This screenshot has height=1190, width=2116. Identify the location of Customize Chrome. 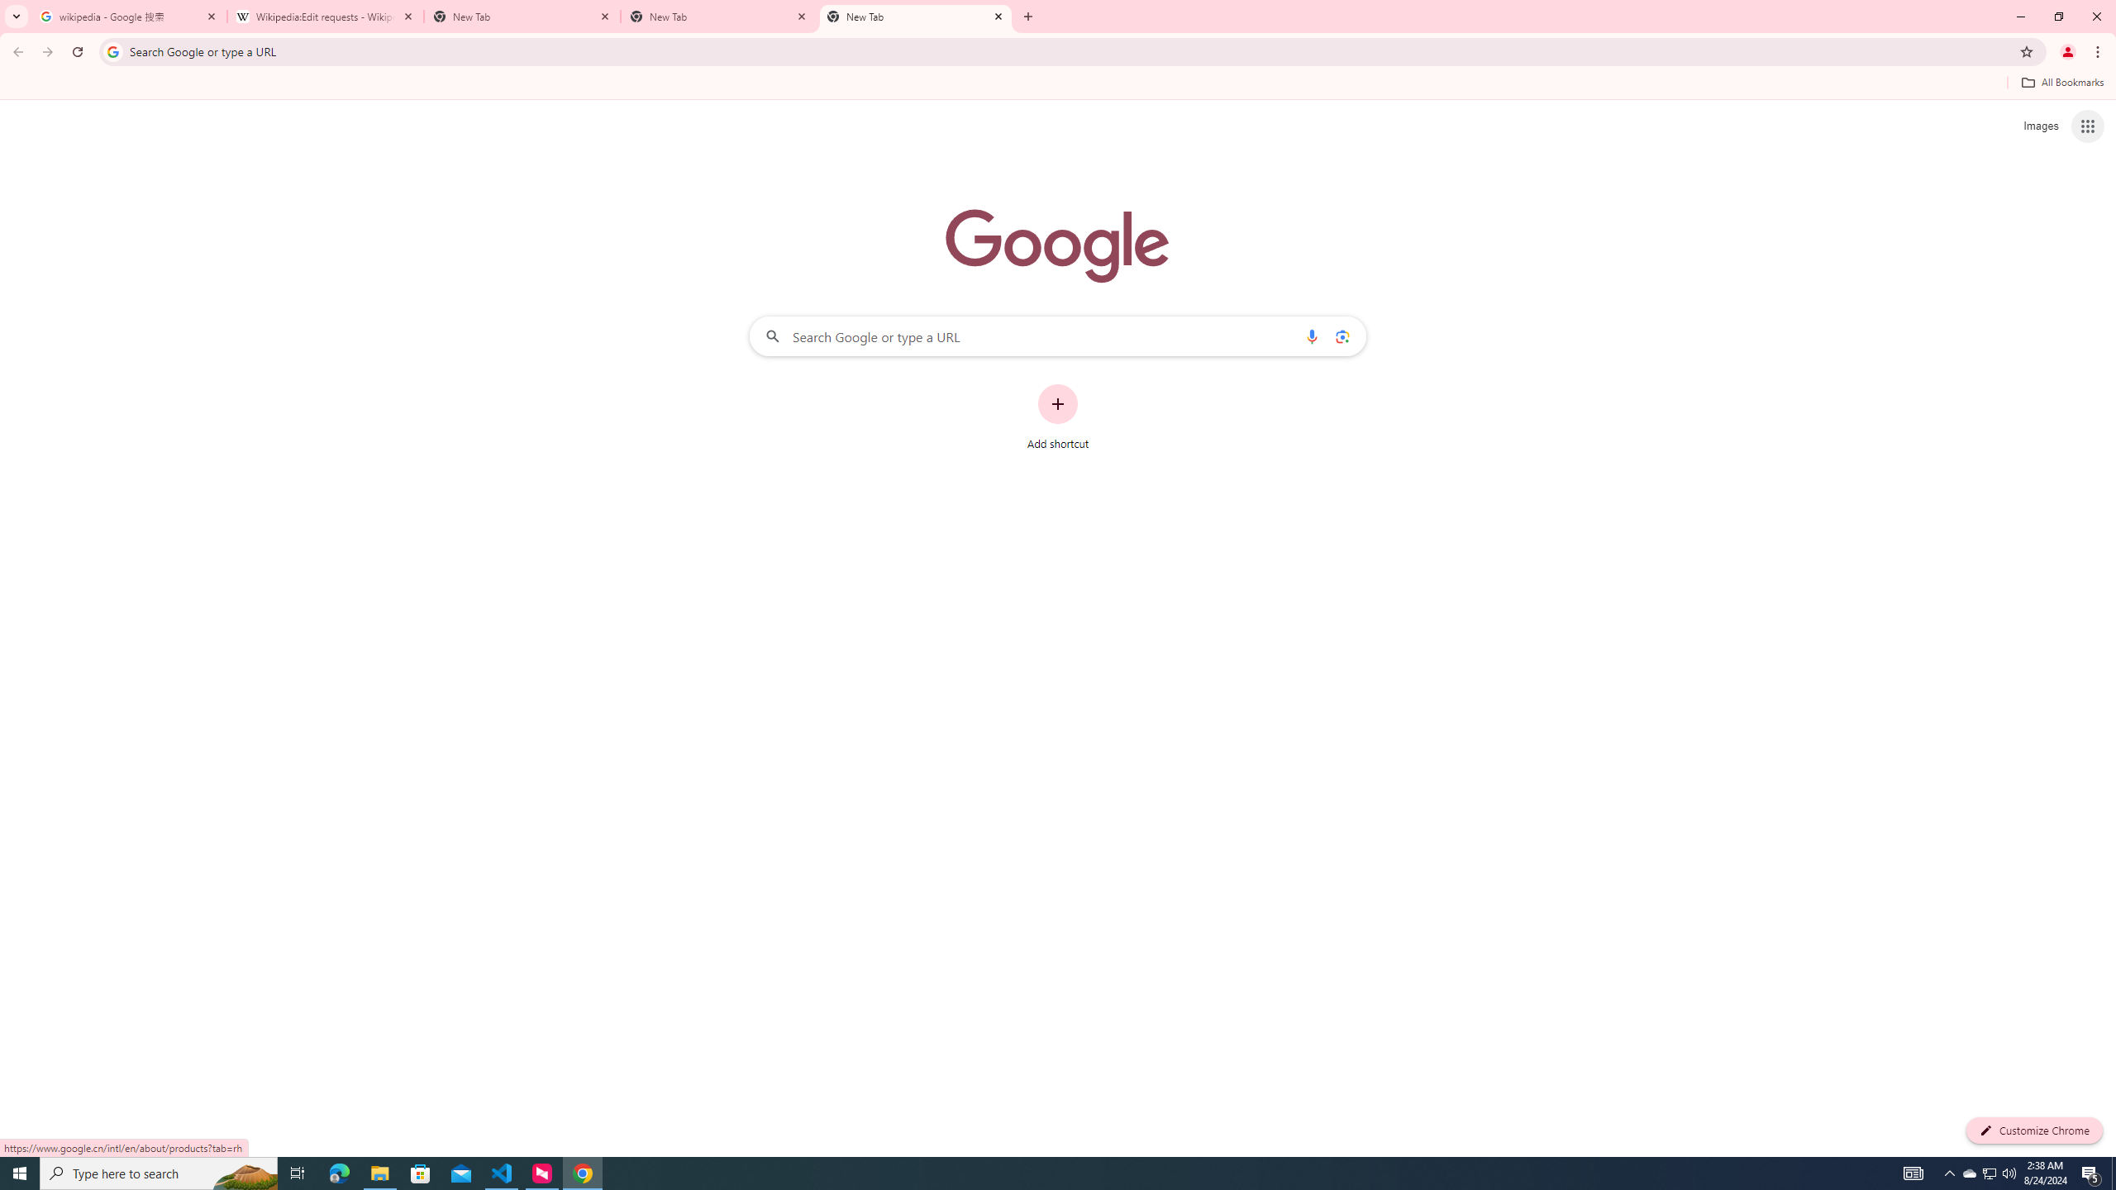
(2034, 1130).